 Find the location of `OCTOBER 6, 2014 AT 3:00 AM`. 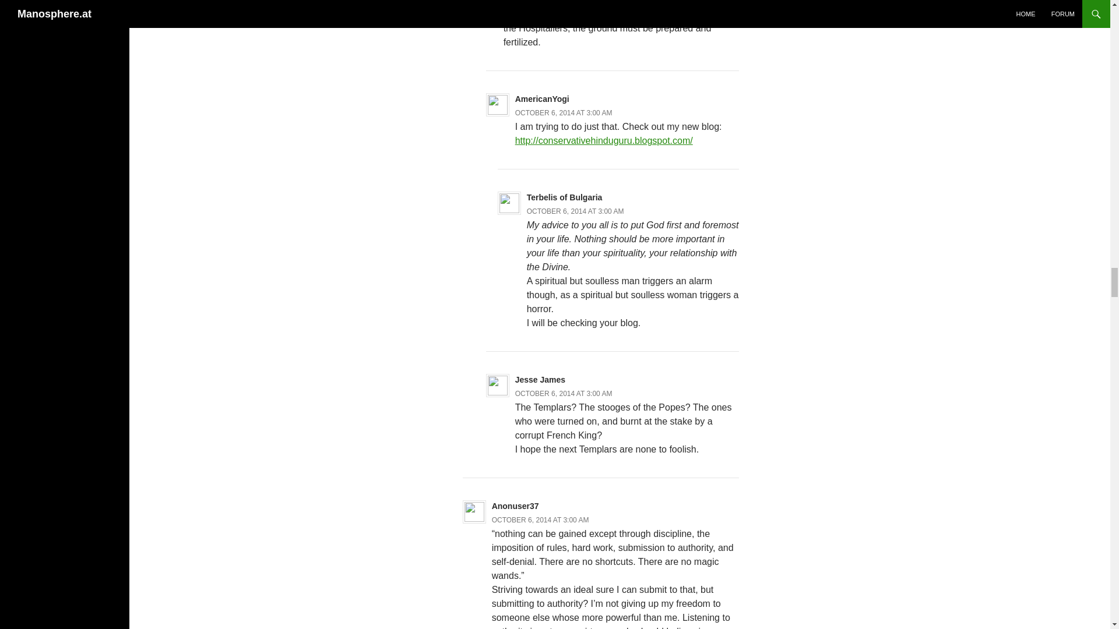

OCTOBER 6, 2014 AT 3:00 AM is located at coordinates (576, 211).